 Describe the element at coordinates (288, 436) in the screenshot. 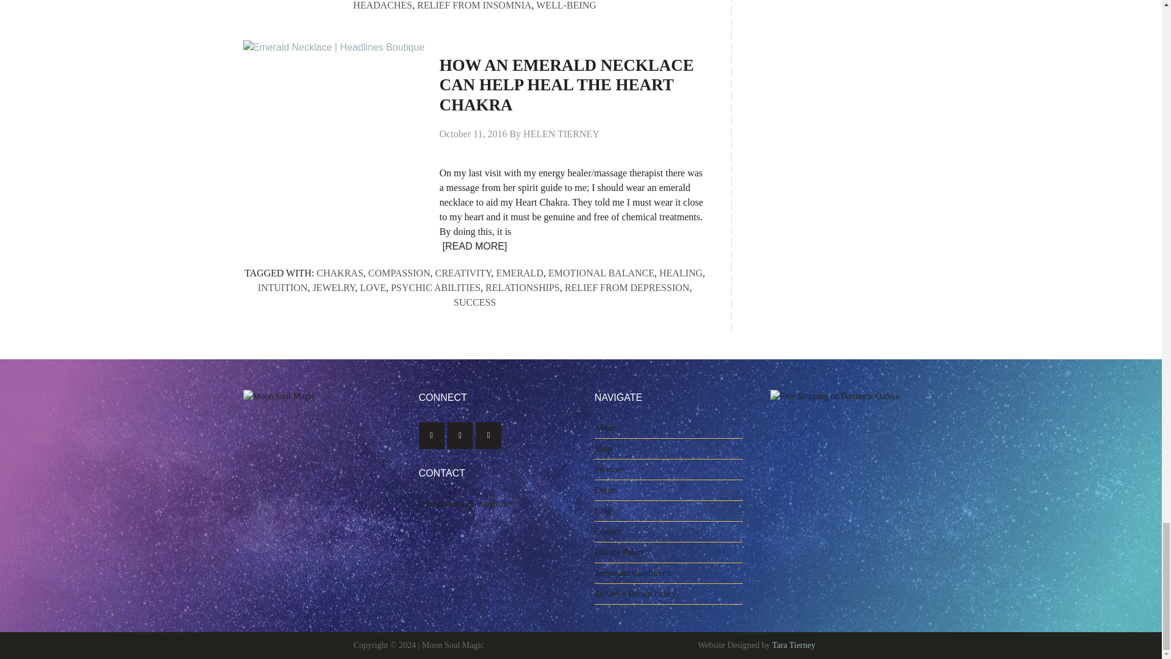

I see `Moon Soul Magic` at that location.